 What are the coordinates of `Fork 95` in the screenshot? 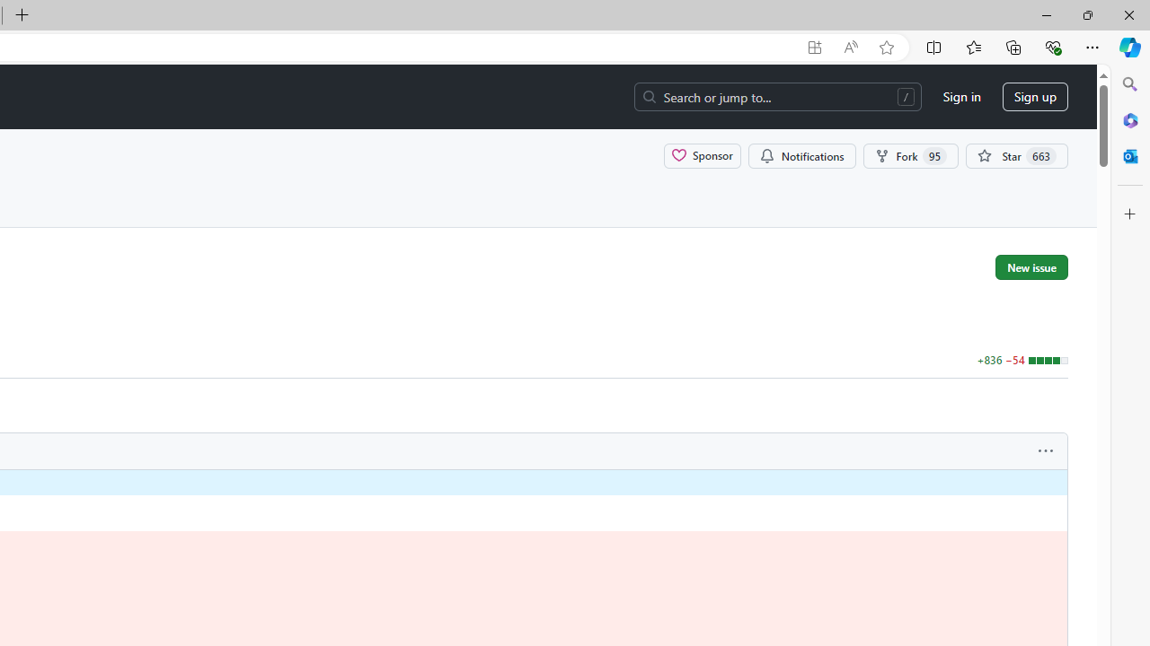 It's located at (911, 155).